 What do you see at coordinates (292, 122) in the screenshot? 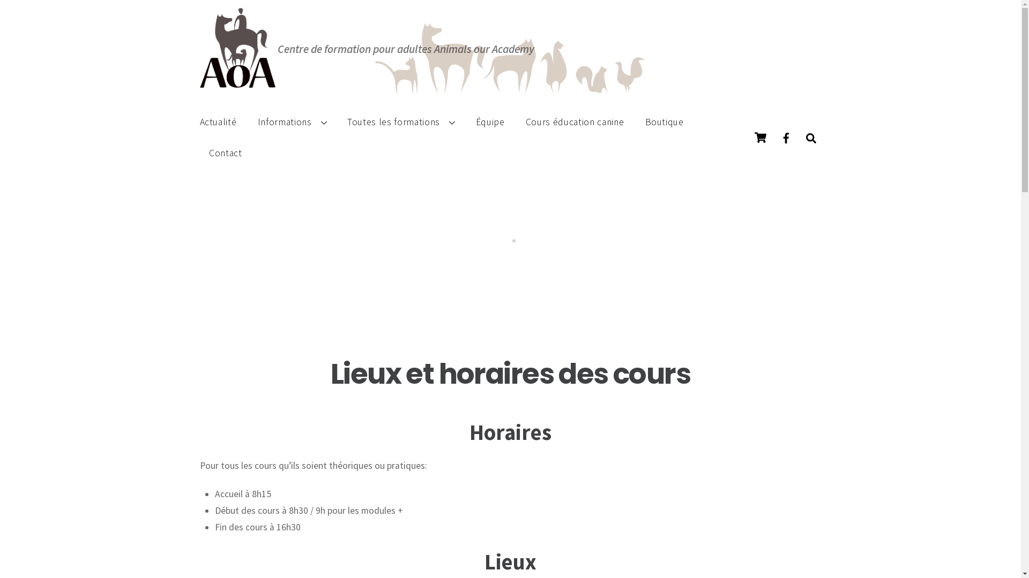
I see `Informations` at bounding box center [292, 122].